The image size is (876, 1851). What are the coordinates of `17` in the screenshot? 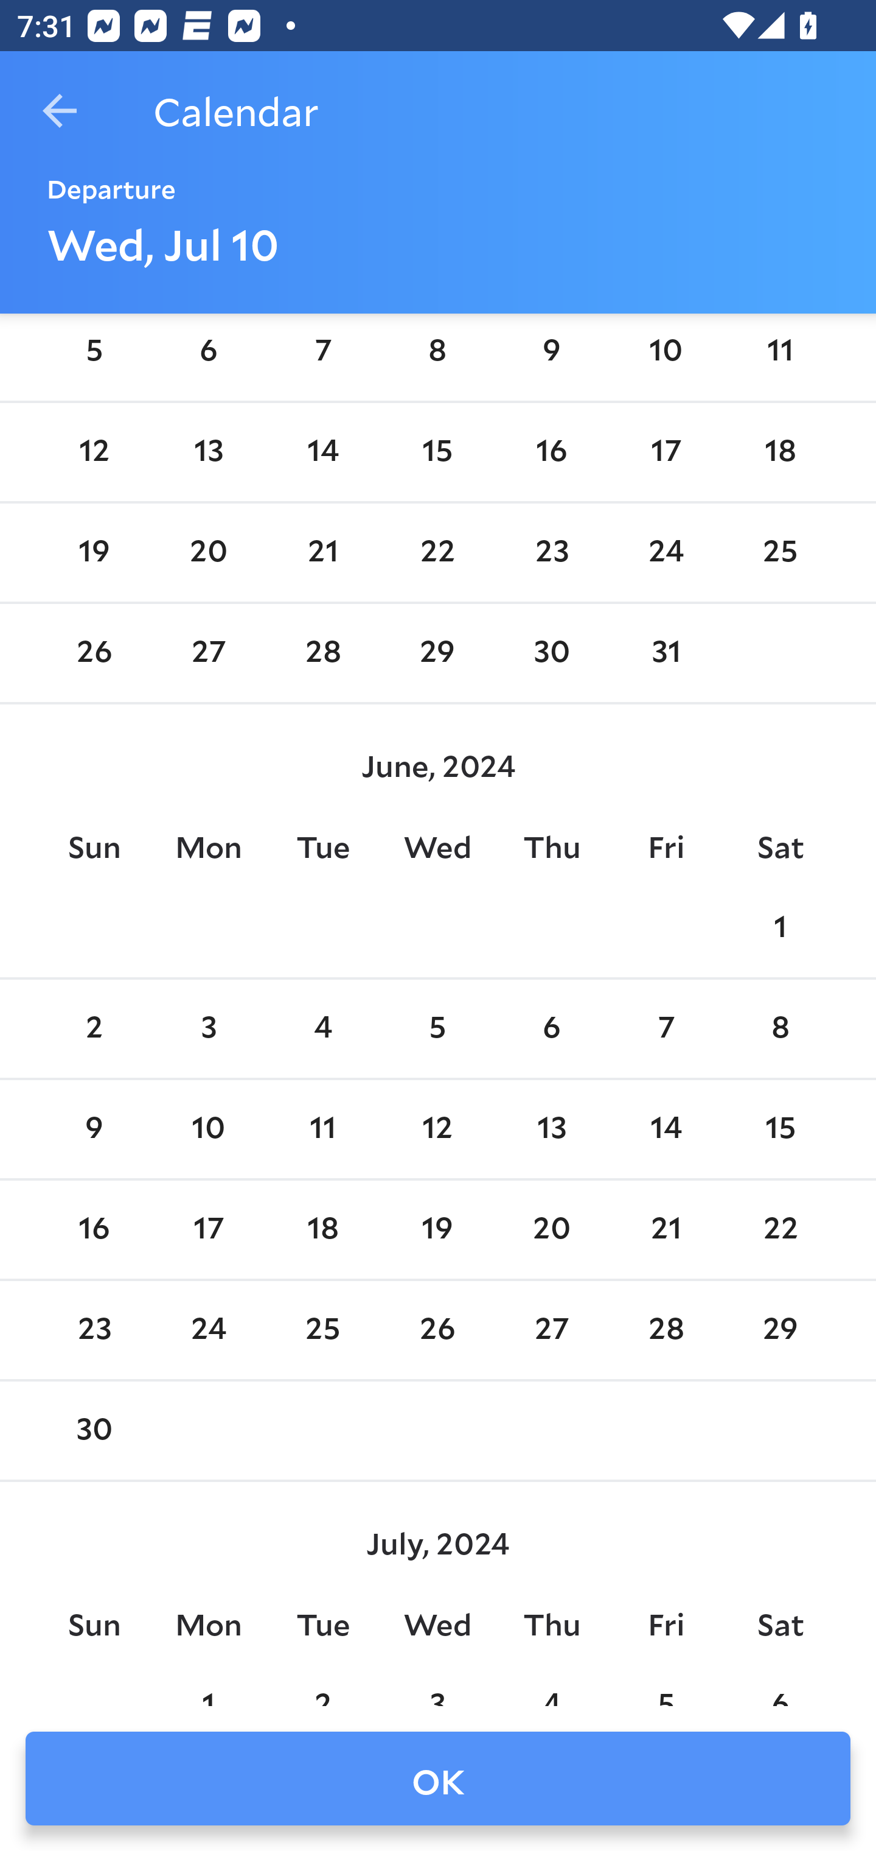 It's located at (666, 451).